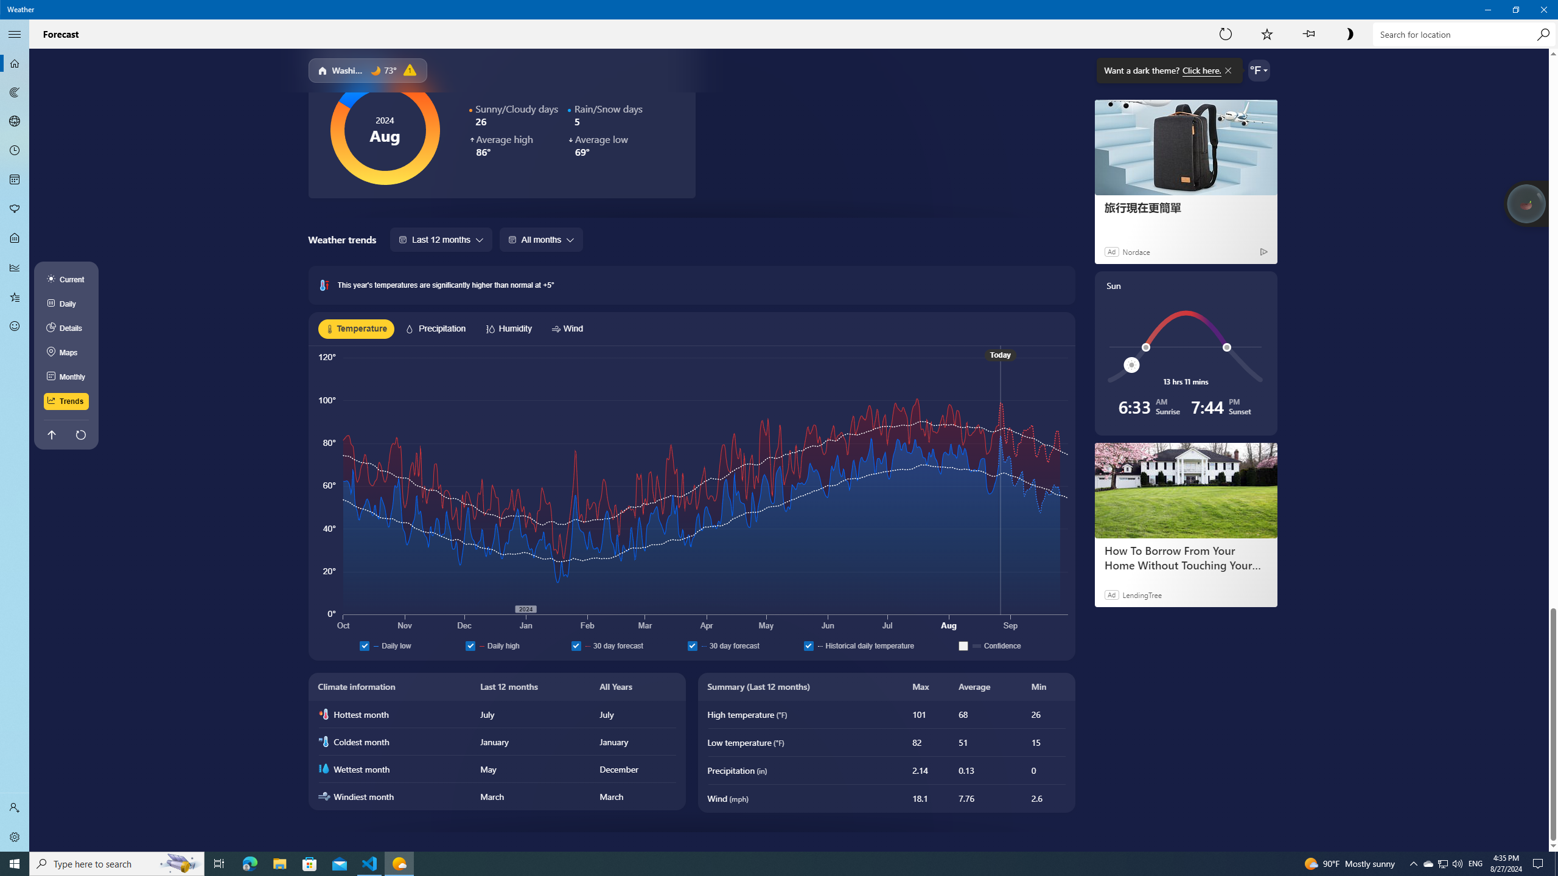 This screenshot has width=1558, height=876. Describe the element at coordinates (1475, 864) in the screenshot. I see `User Promoted Notification Area` at that location.